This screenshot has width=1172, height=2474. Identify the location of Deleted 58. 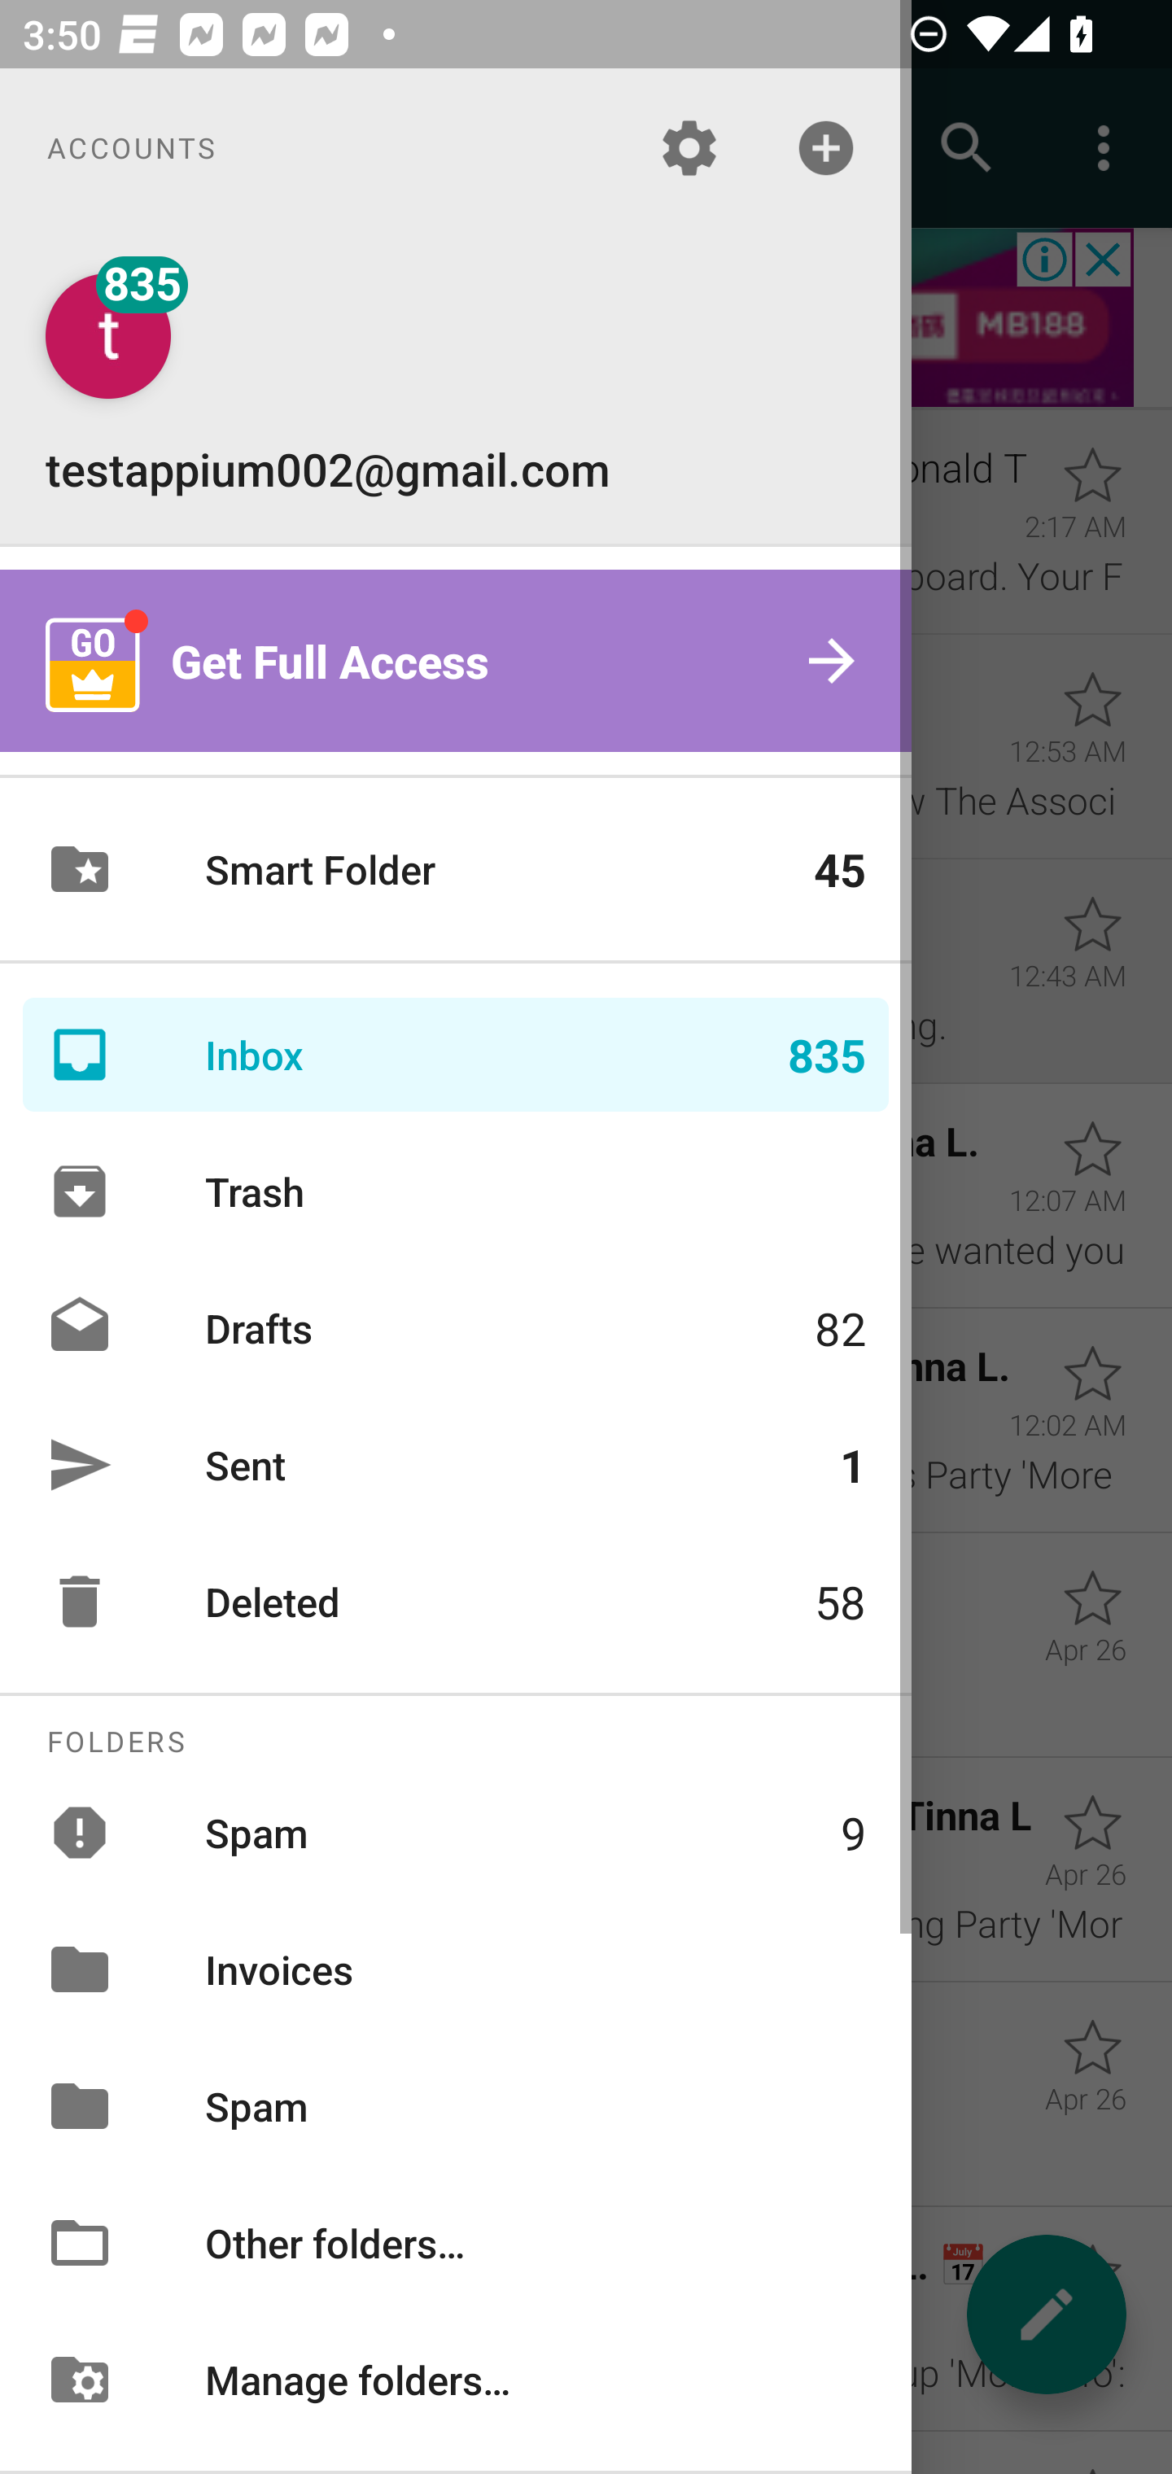
(456, 1602).